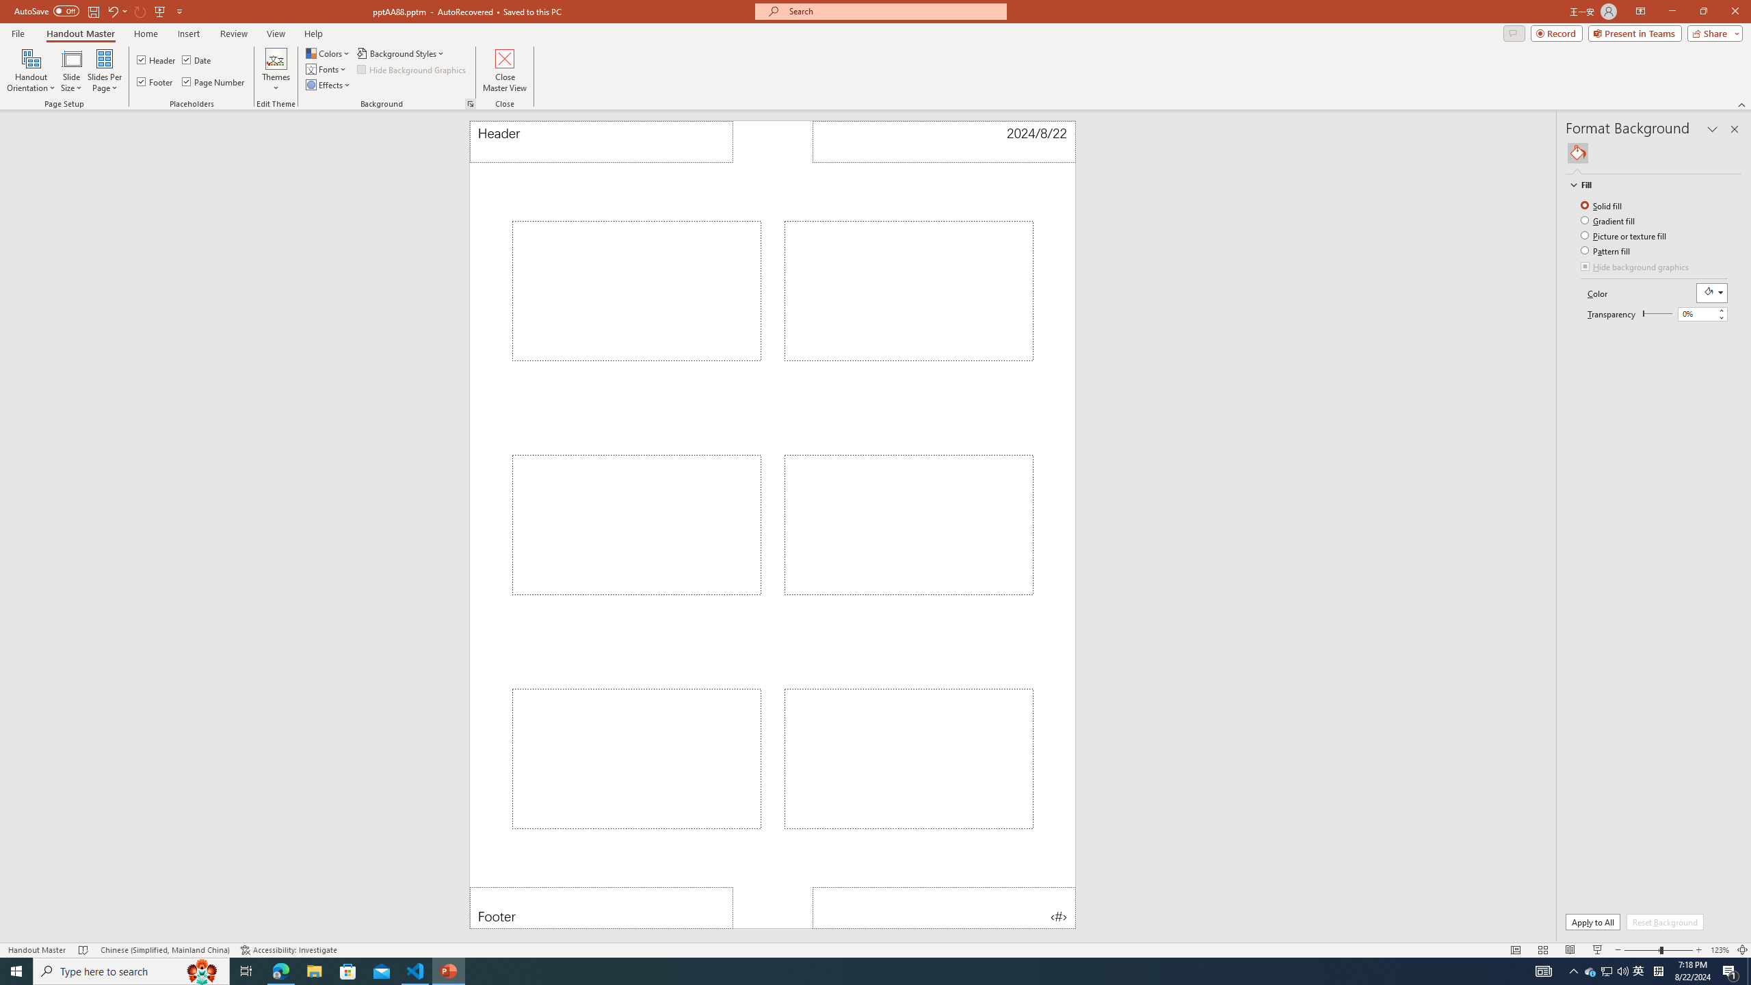 The height and width of the screenshot is (985, 1751). Describe the element at coordinates (1606, 250) in the screenshot. I see `Pattern fill` at that location.